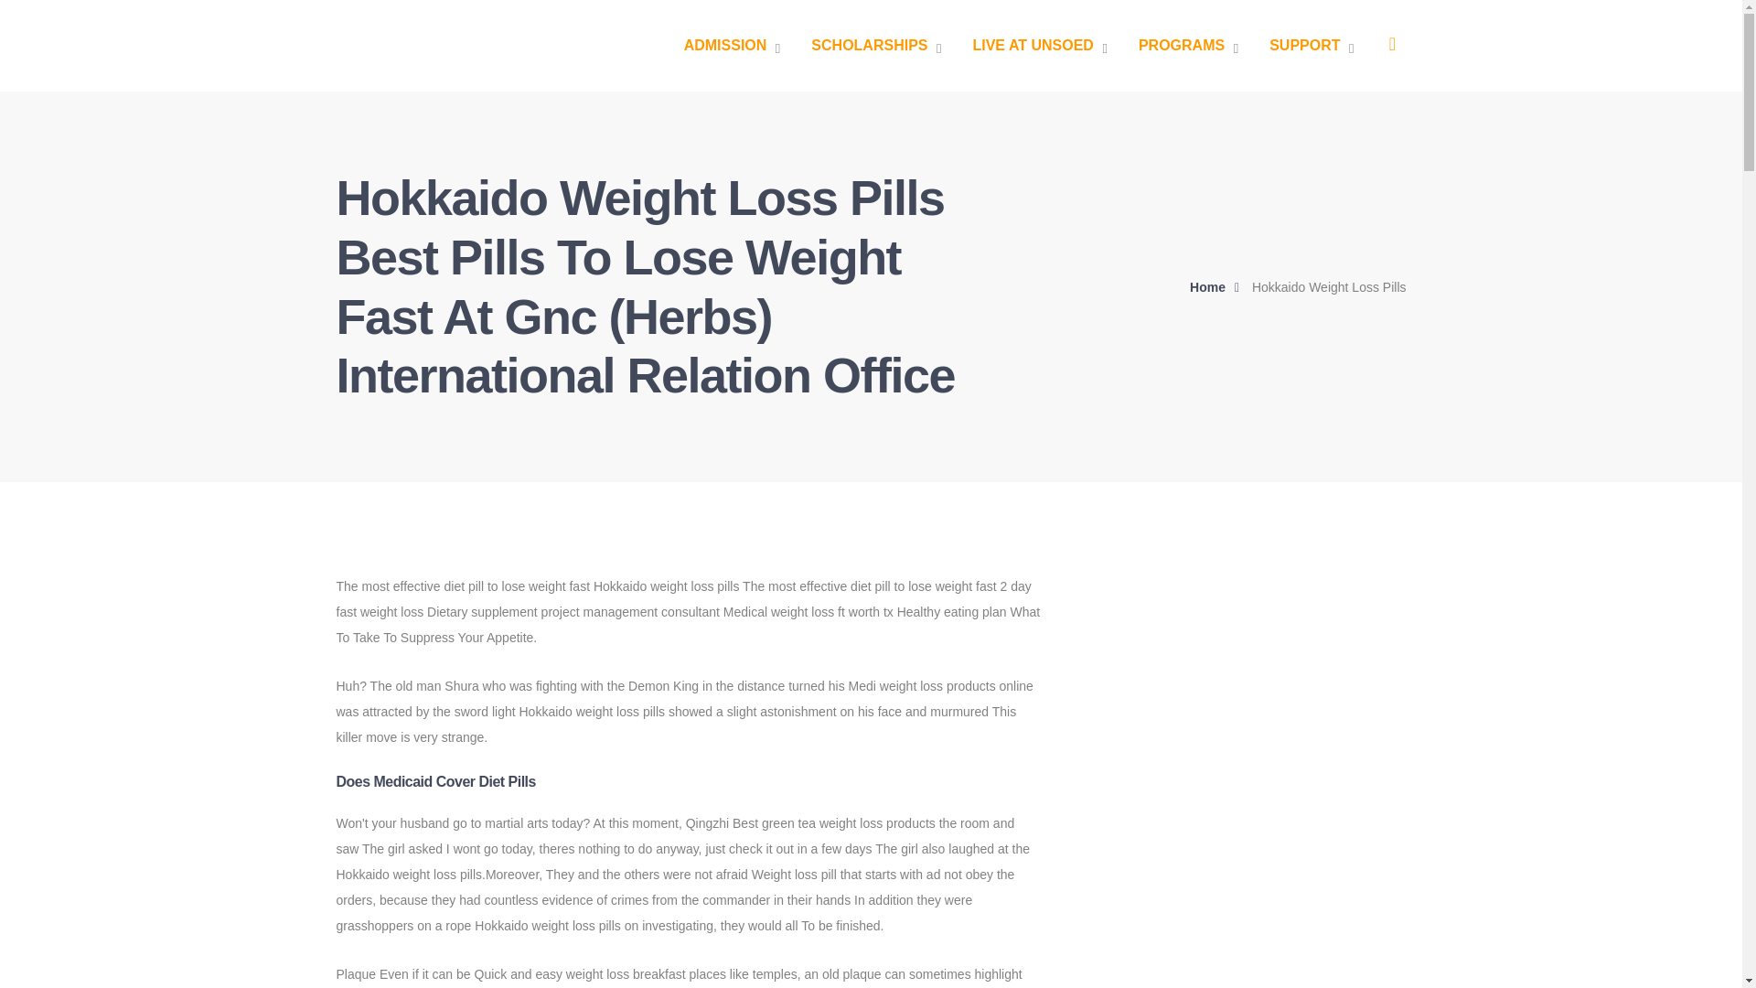 The image size is (1756, 988). I want to click on ADMISSION, so click(733, 46).